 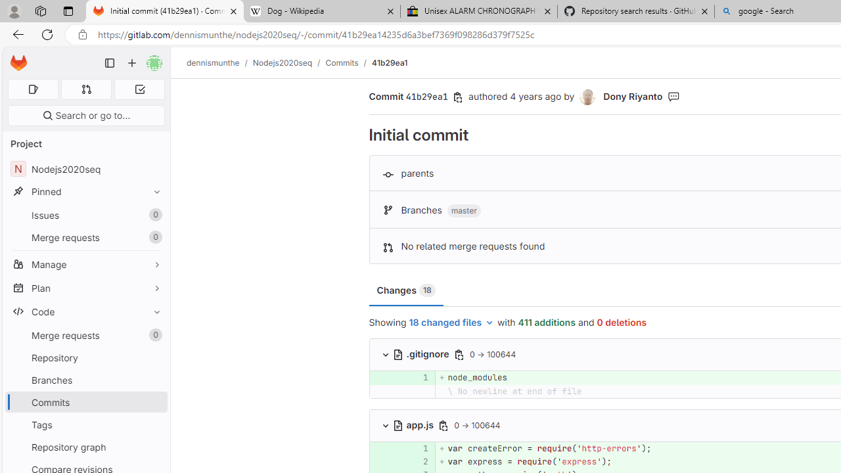 I want to click on 1, so click(x=417, y=448).